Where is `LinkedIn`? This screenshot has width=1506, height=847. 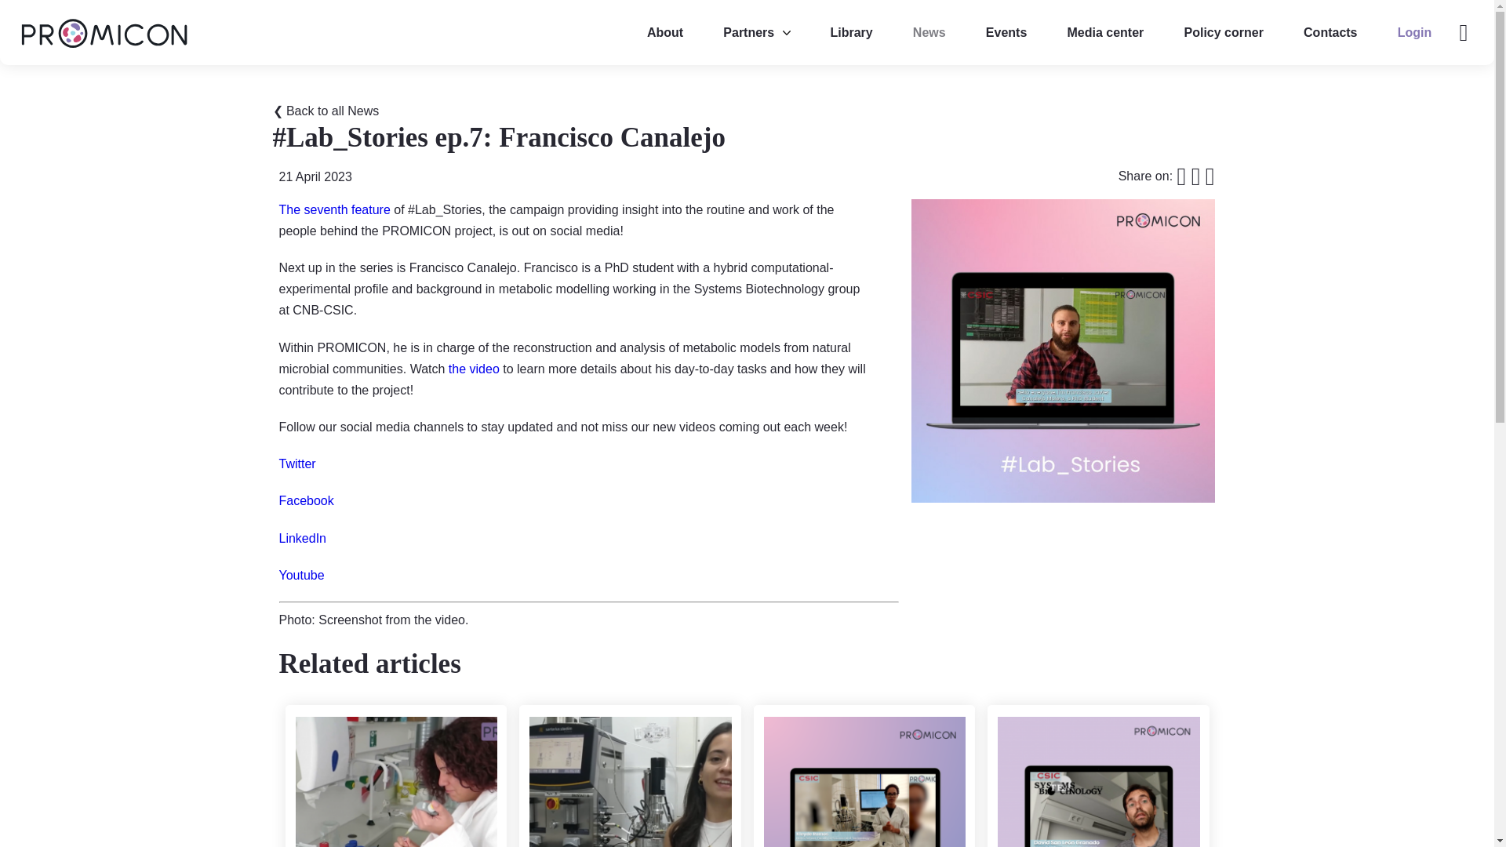
LinkedIn is located at coordinates (303, 538).